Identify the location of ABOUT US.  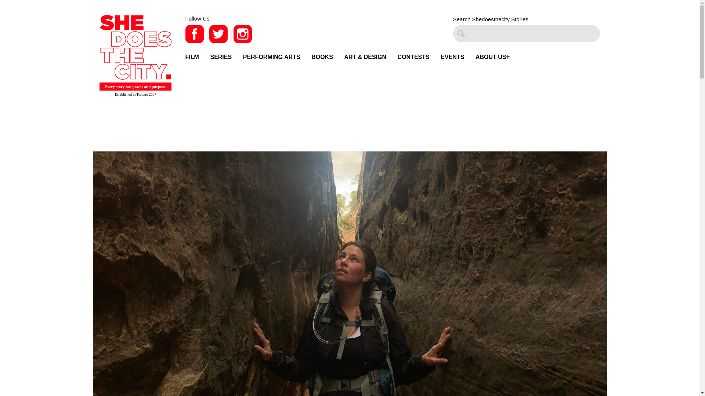
(491, 57).